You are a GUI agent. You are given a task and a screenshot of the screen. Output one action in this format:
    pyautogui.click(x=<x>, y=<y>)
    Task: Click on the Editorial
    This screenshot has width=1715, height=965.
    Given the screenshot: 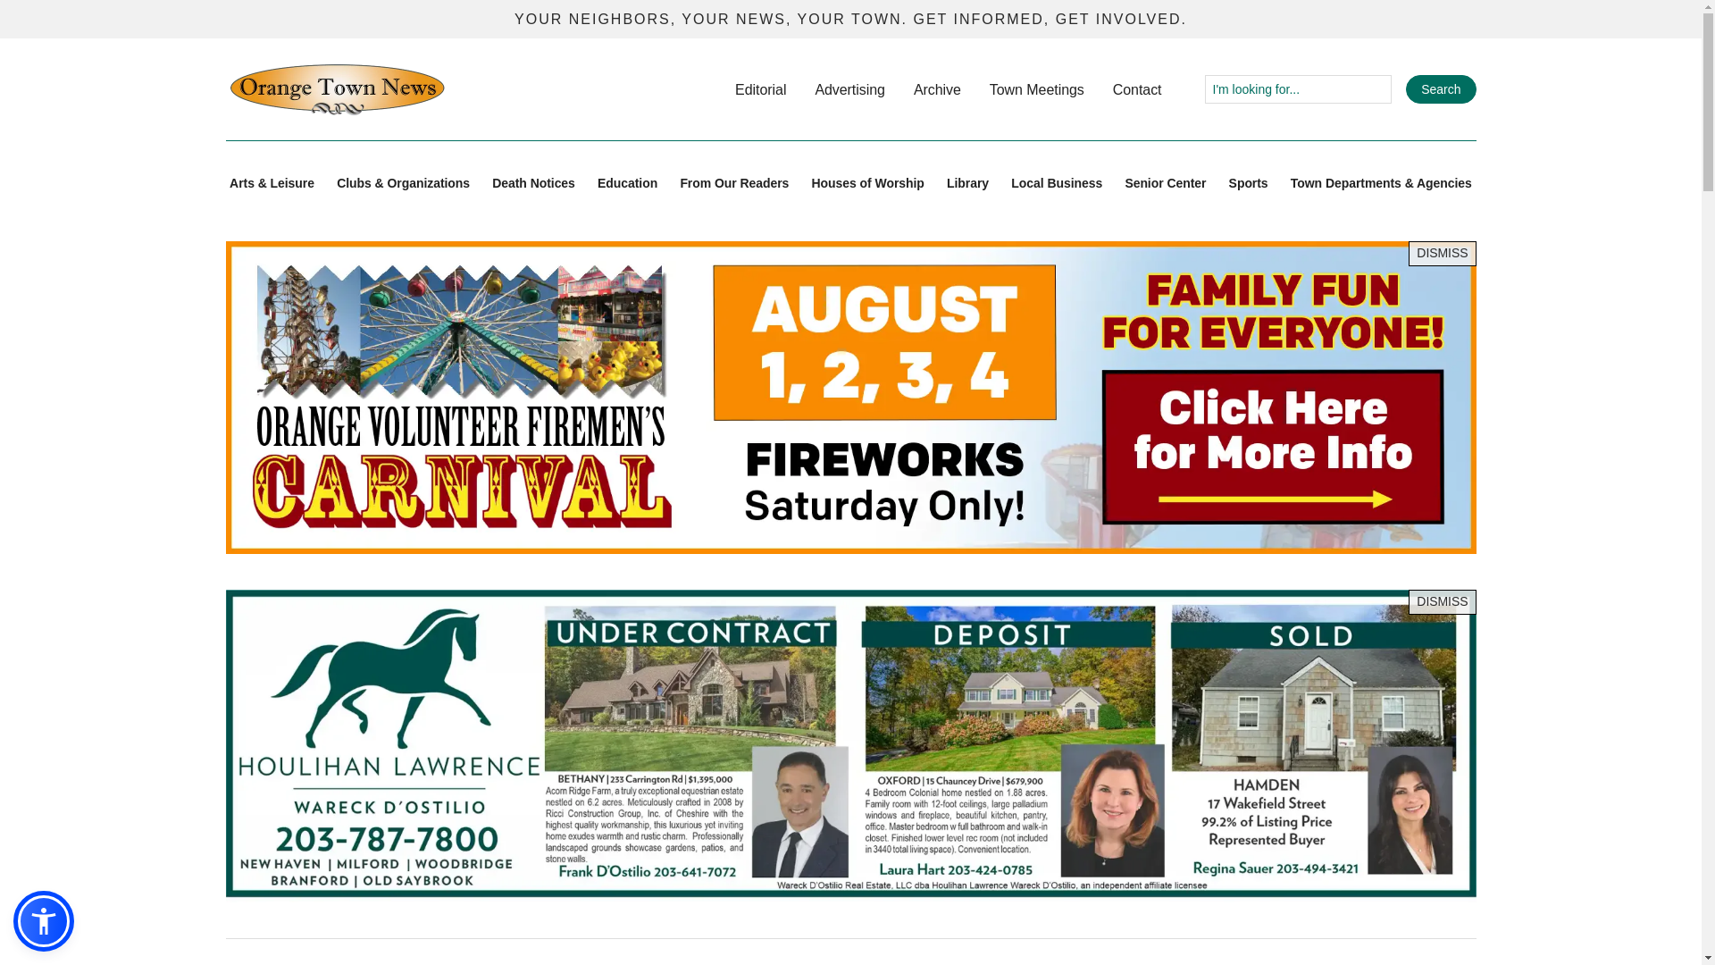 What is the action you would take?
    pyautogui.click(x=760, y=89)
    